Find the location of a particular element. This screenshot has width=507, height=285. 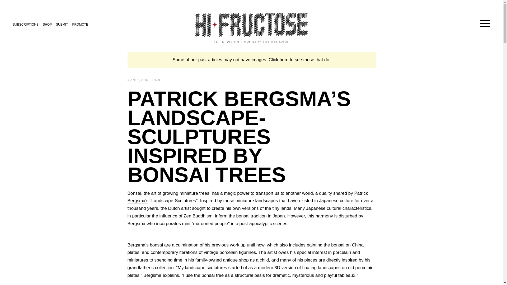

PROMOTE is located at coordinates (80, 25).